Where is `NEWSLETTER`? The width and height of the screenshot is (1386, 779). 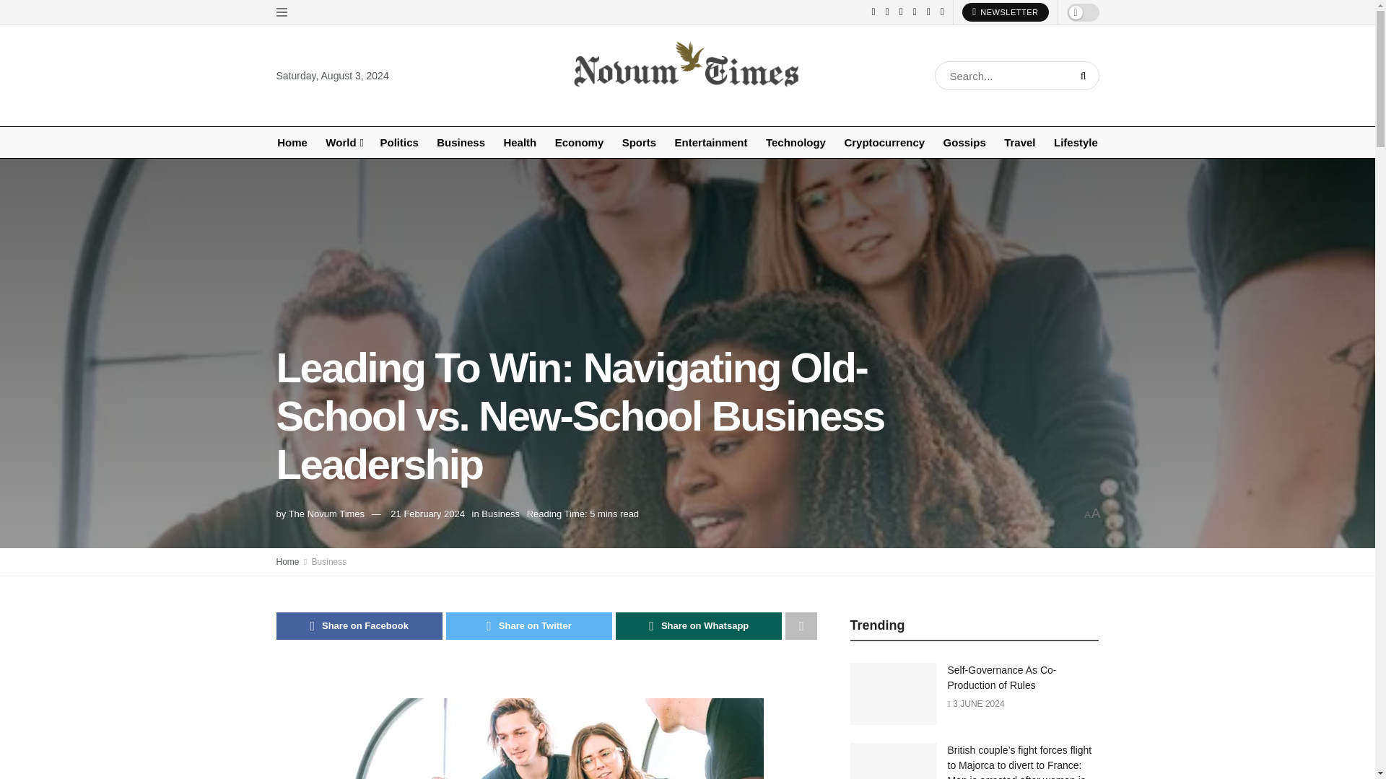 NEWSLETTER is located at coordinates (1005, 12).